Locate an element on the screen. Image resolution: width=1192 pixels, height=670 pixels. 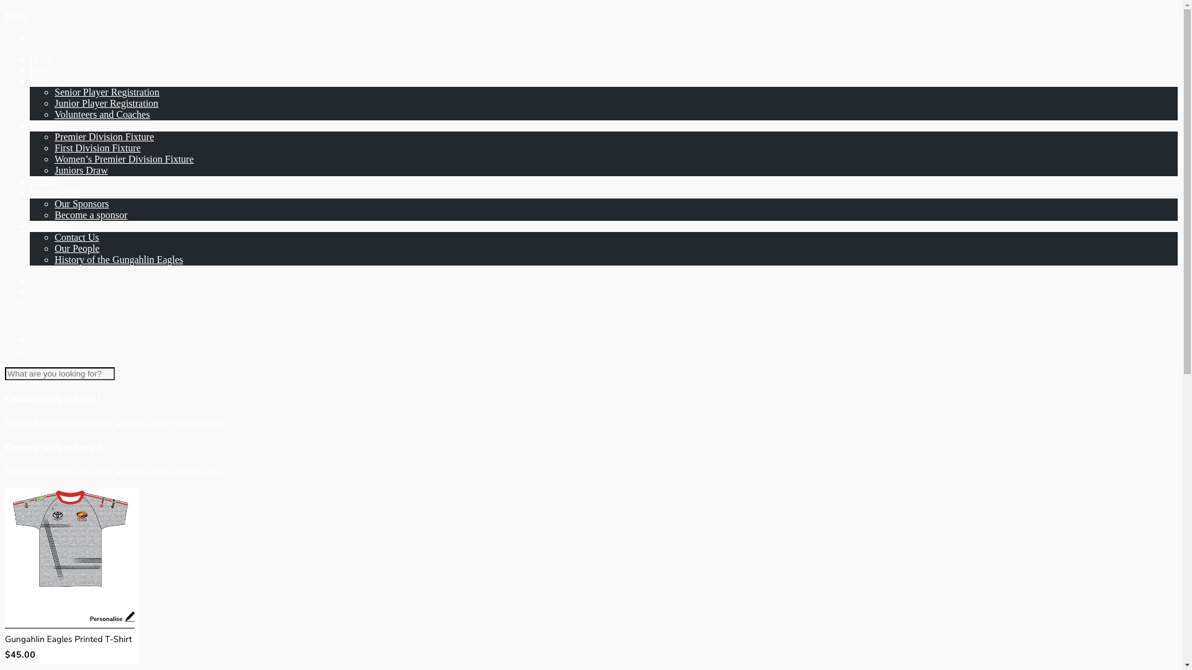
Menu is located at coordinates (16, 16).